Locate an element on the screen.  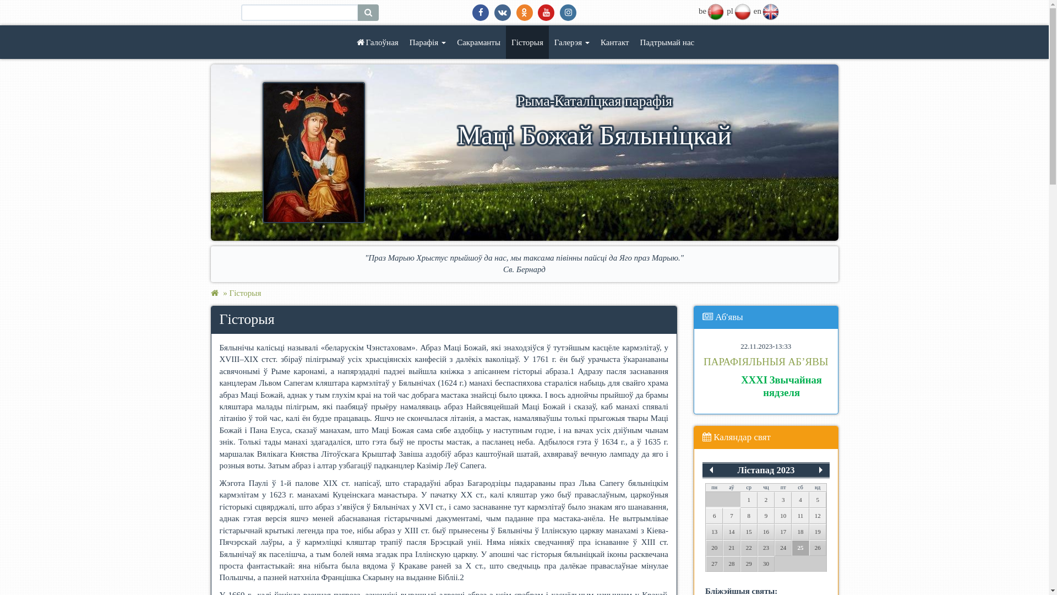
16 is located at coordinates (766, 532).